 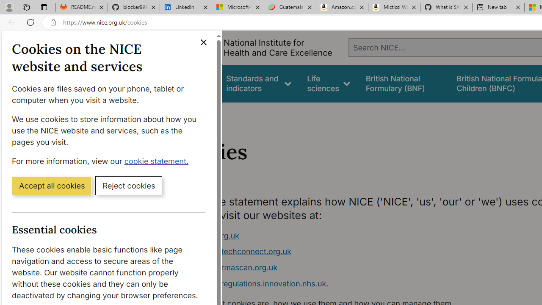 What do you see at coordinates (129, 185) in the screenshot?
I see `Reject cookies` at bounding box center [129, 185].